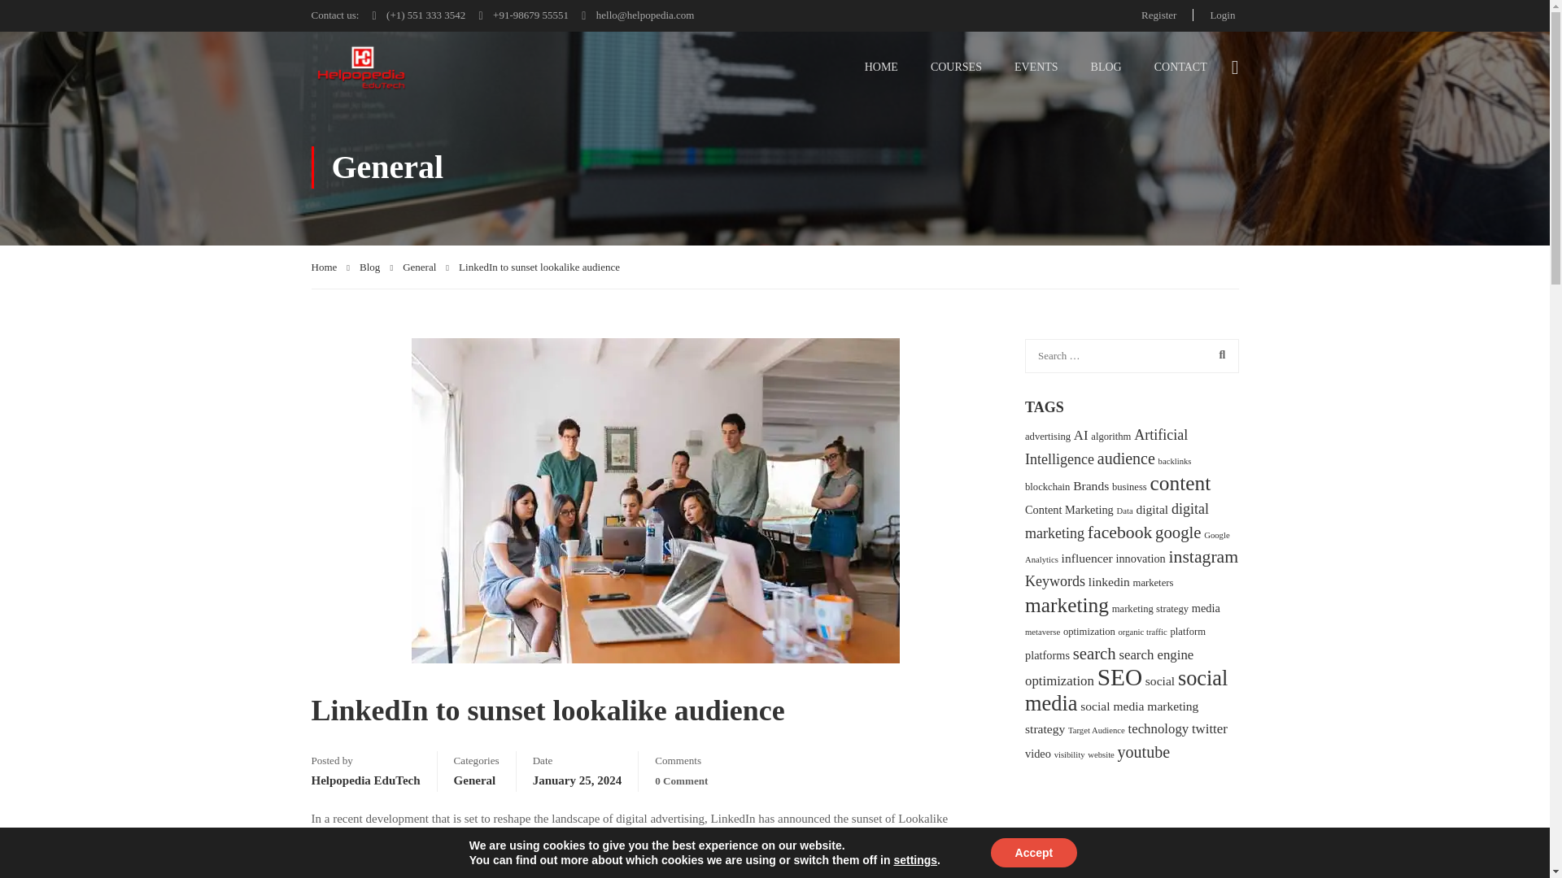 Image resolution: width=1562 pixels, height=878 pixels. Describe the element at coordinates (1180, 67) in the screenshot. I see `CONTACT` at that location.